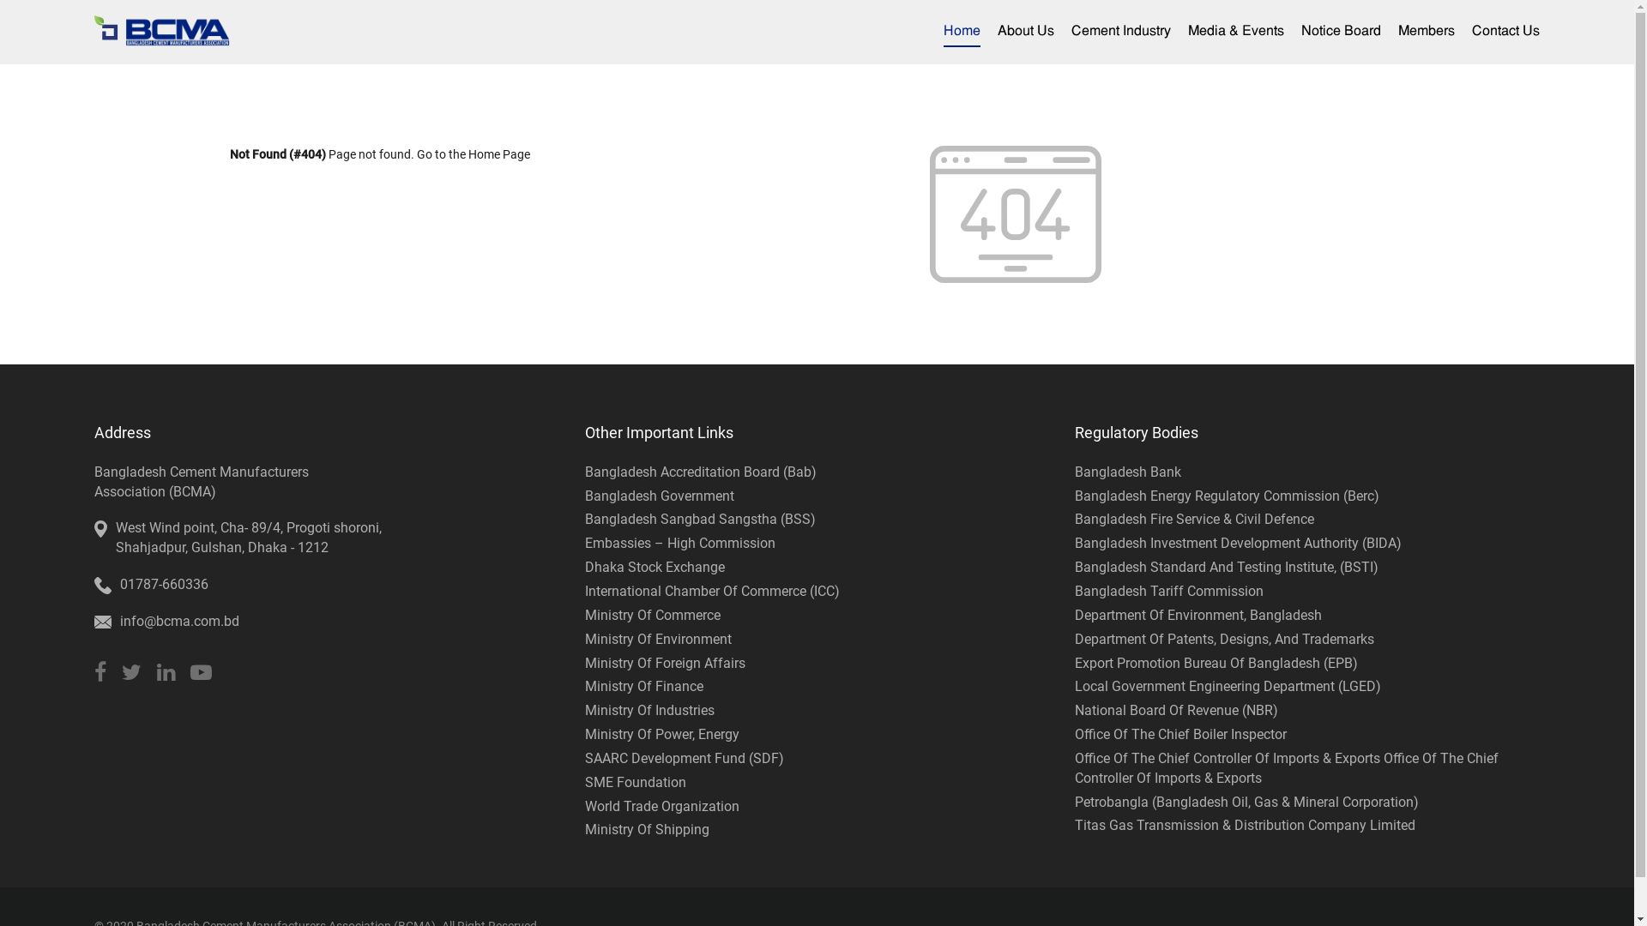 This screenshot has width=1647, height=926. Describe the element at coordinates (1247, 803) in the screenshot. I see `Petrobangla (Bangladesh Oil, Gas & Mineral Corporation)` at that location.